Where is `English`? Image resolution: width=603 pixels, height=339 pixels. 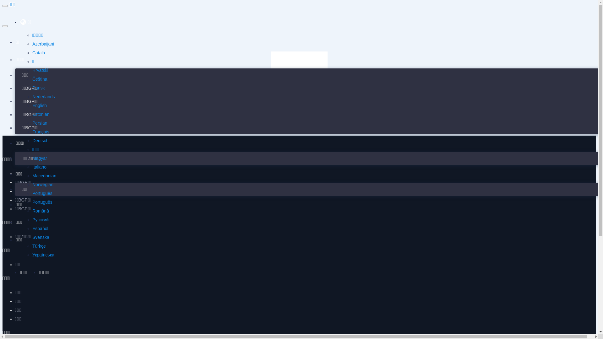
English is located at coordinates (40, 105).